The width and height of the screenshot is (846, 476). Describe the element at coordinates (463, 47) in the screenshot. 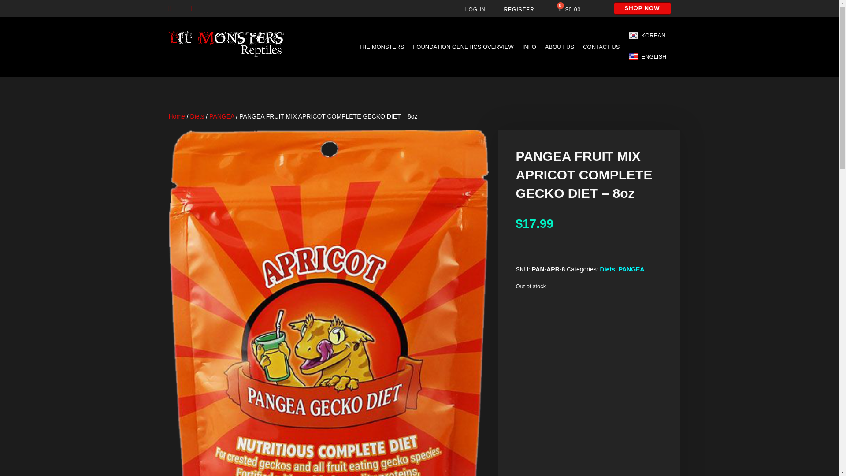

I see `FOUNDATION GENETICS OVERVIEW` at that location.